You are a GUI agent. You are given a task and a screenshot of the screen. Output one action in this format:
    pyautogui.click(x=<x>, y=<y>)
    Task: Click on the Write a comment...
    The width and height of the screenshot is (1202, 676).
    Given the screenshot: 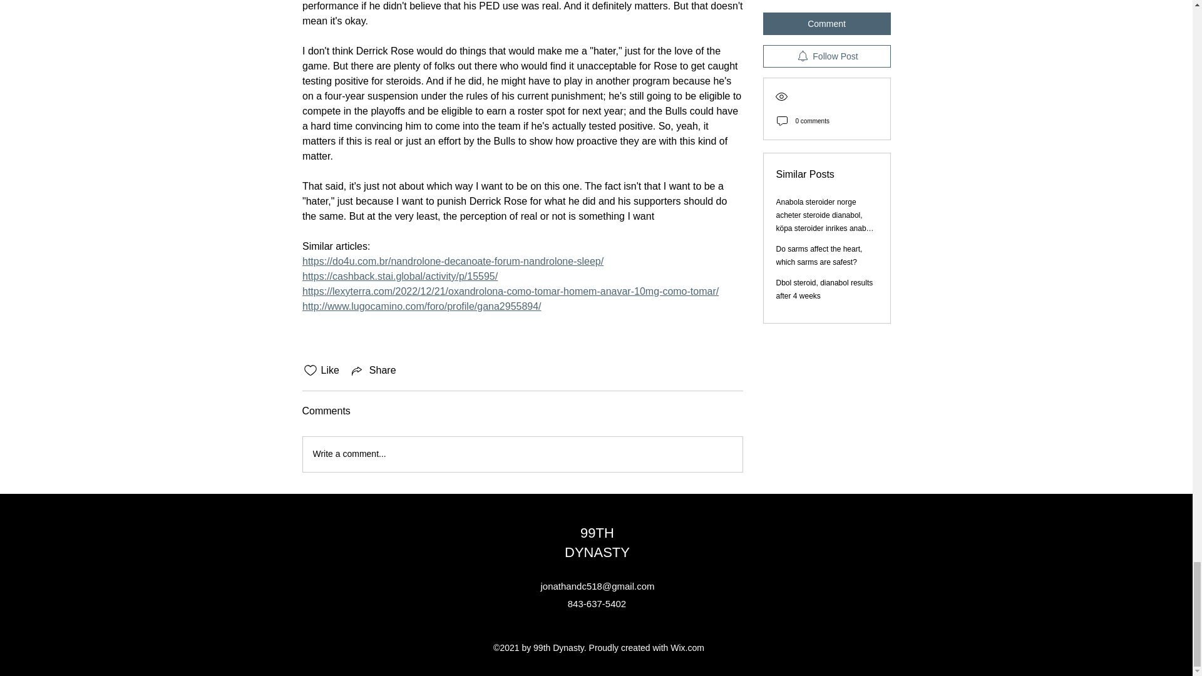 What is the action you would take?
    pyautogui.click(x=522, y=454)
    